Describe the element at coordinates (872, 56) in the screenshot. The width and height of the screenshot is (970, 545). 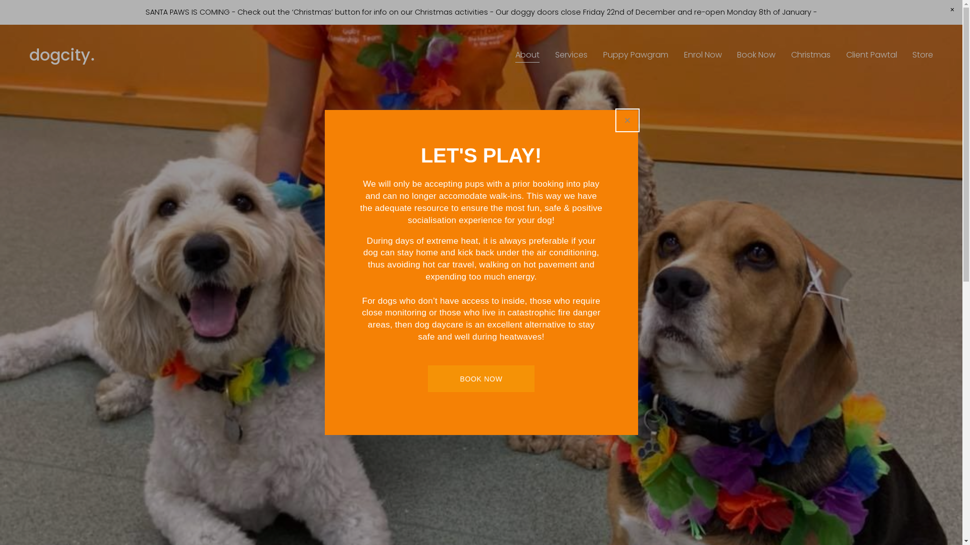
I see `Client Pawtal` at that location.